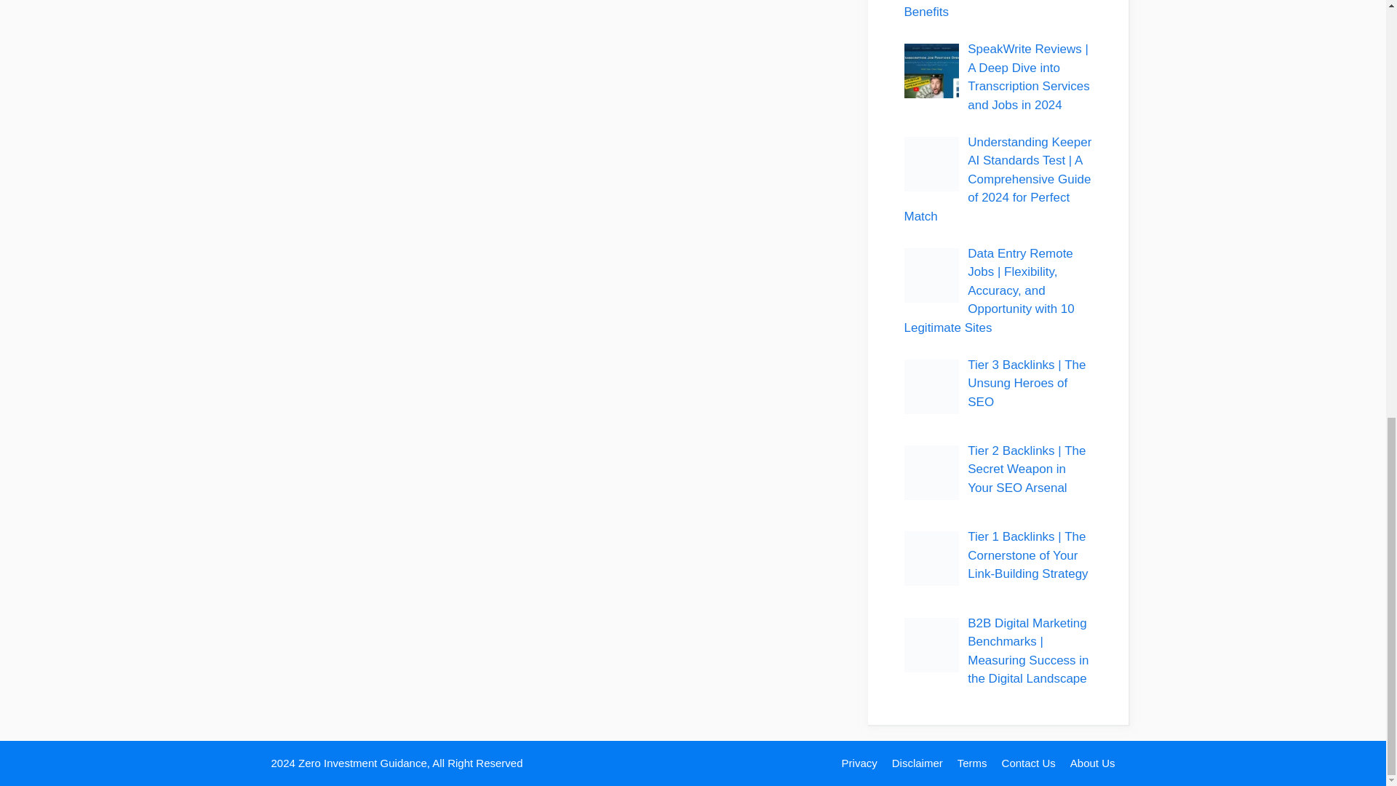  What do you see at coordinates (1029, 763) in the screenshot?
I see `Contact Us` at bounding box center [1029, 763].